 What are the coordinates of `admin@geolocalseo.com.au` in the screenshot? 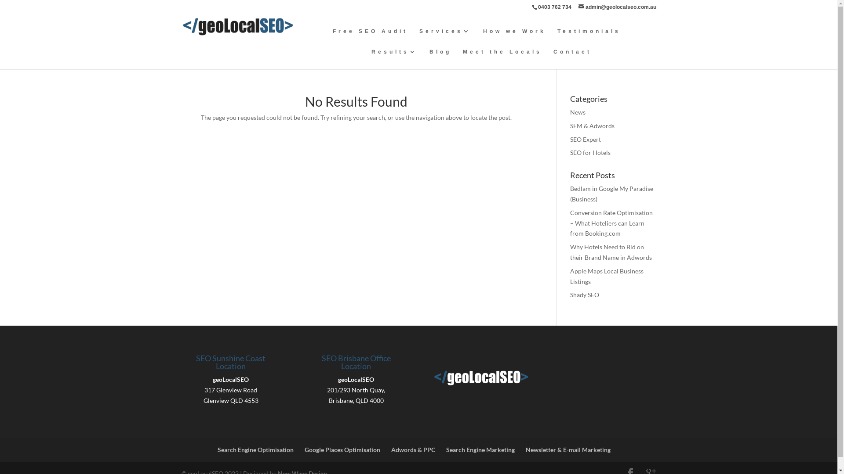 It's located at (617, 7).